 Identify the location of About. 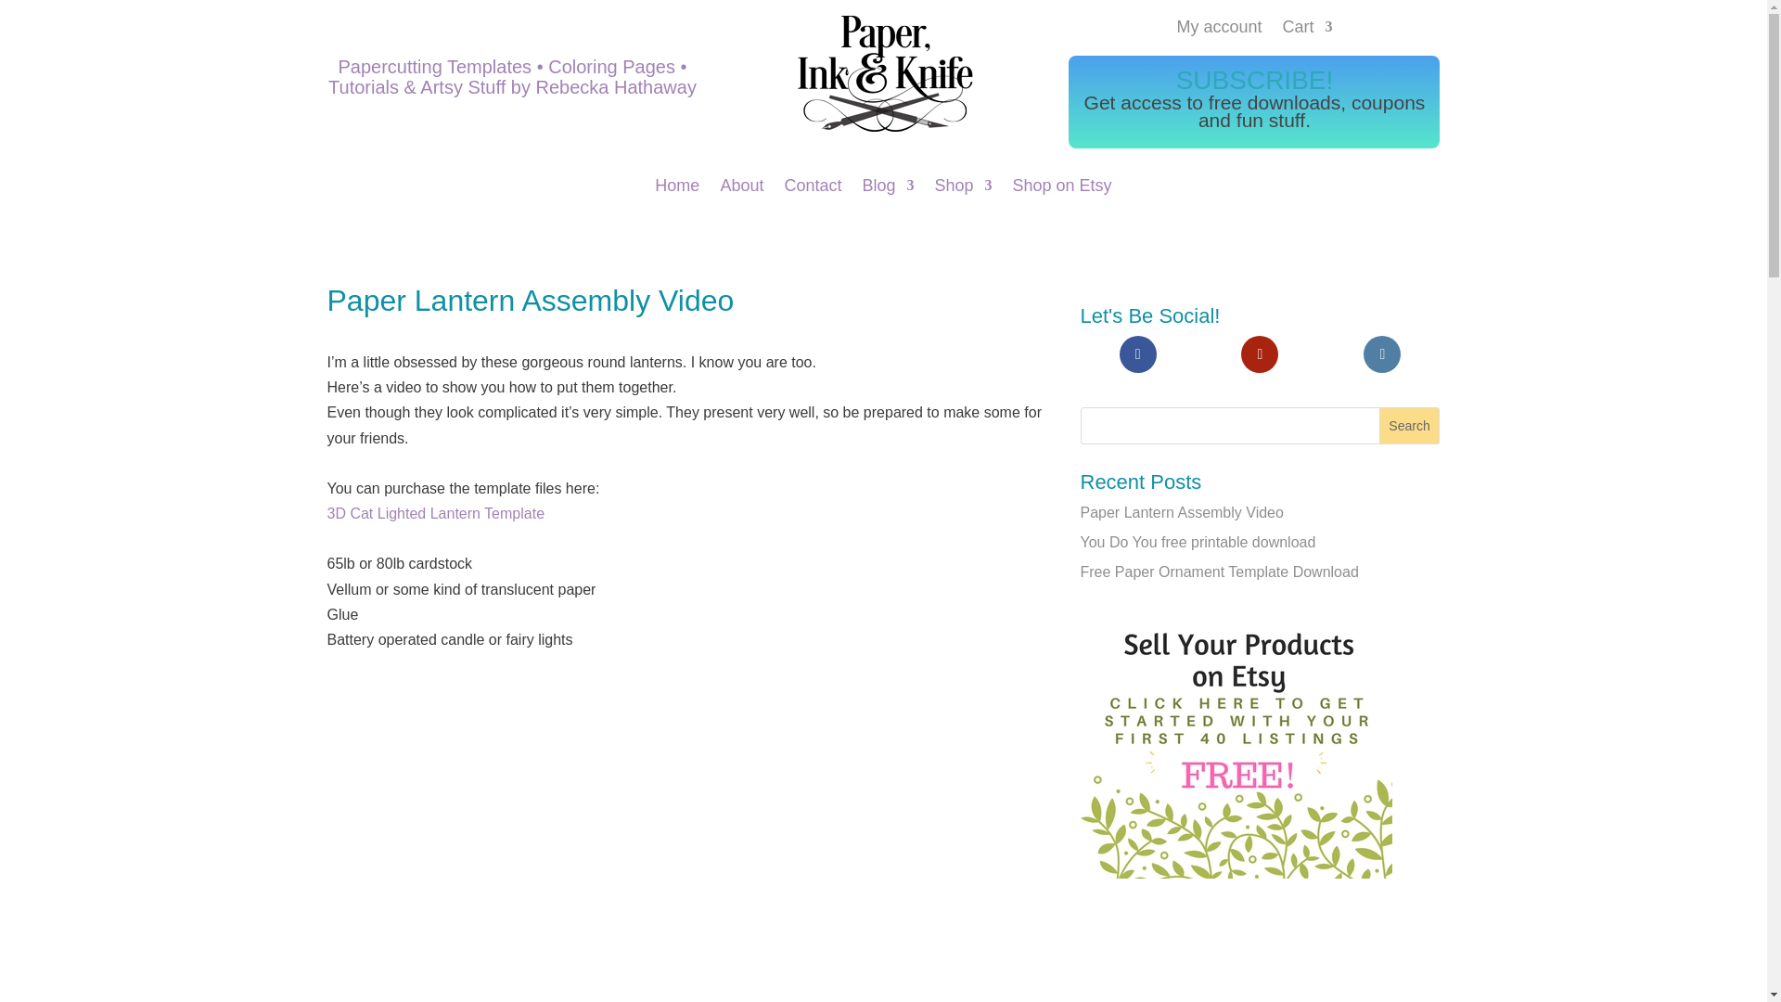
(741, 189).